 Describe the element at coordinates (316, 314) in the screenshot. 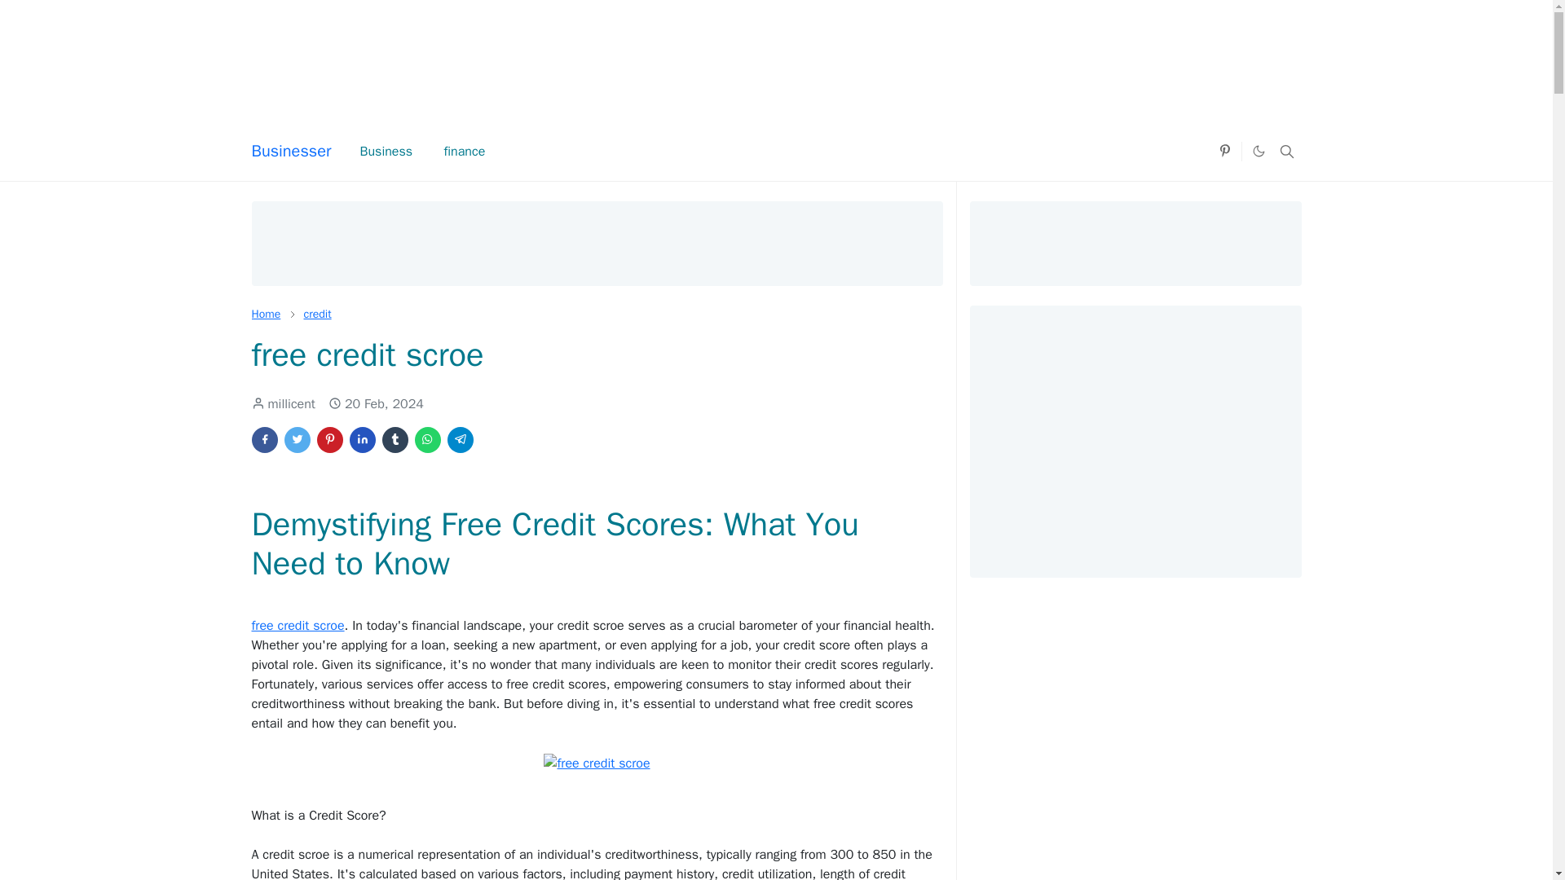

I see `credit` at that location.